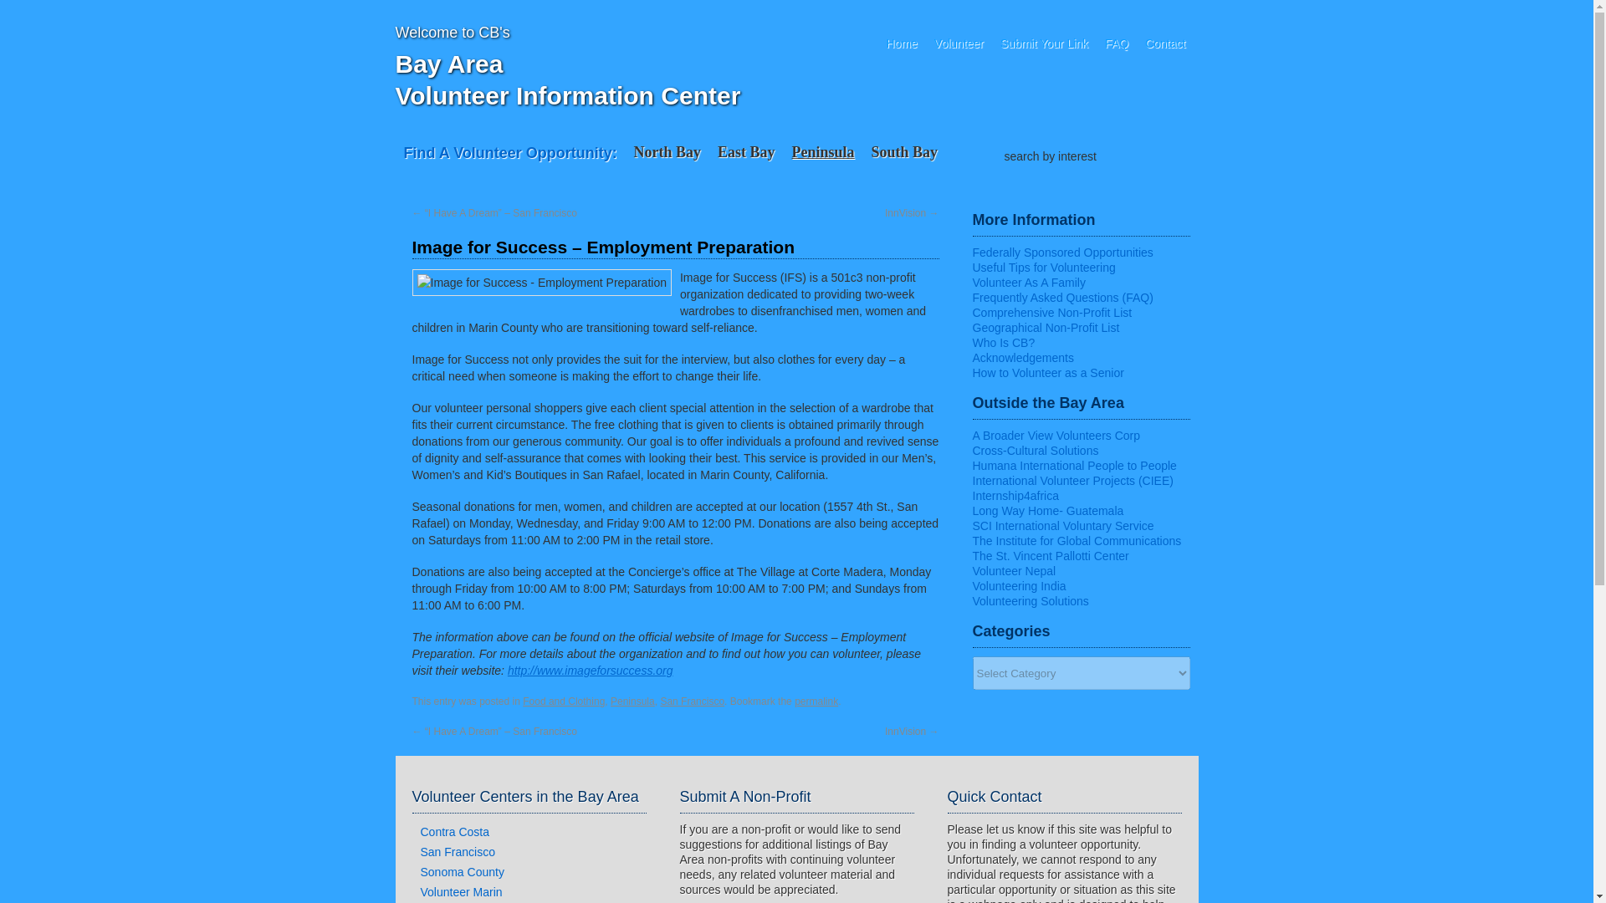  Describe the element at coordinates (1046, 328) in the screenshot. I see `Geographical Non-Profit List` at that location.